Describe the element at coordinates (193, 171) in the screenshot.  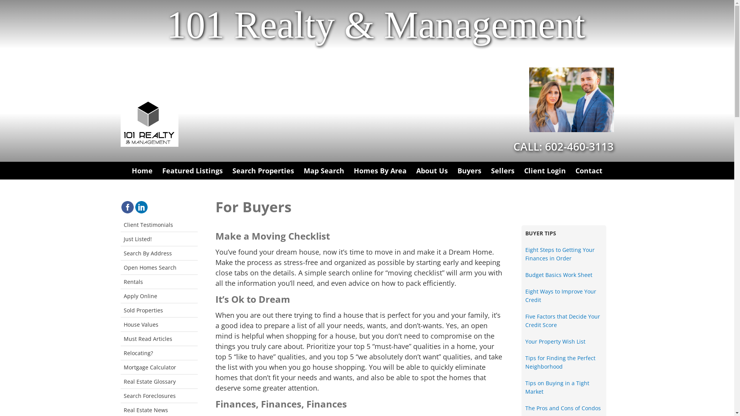
I see `Featured Listings` at that location.